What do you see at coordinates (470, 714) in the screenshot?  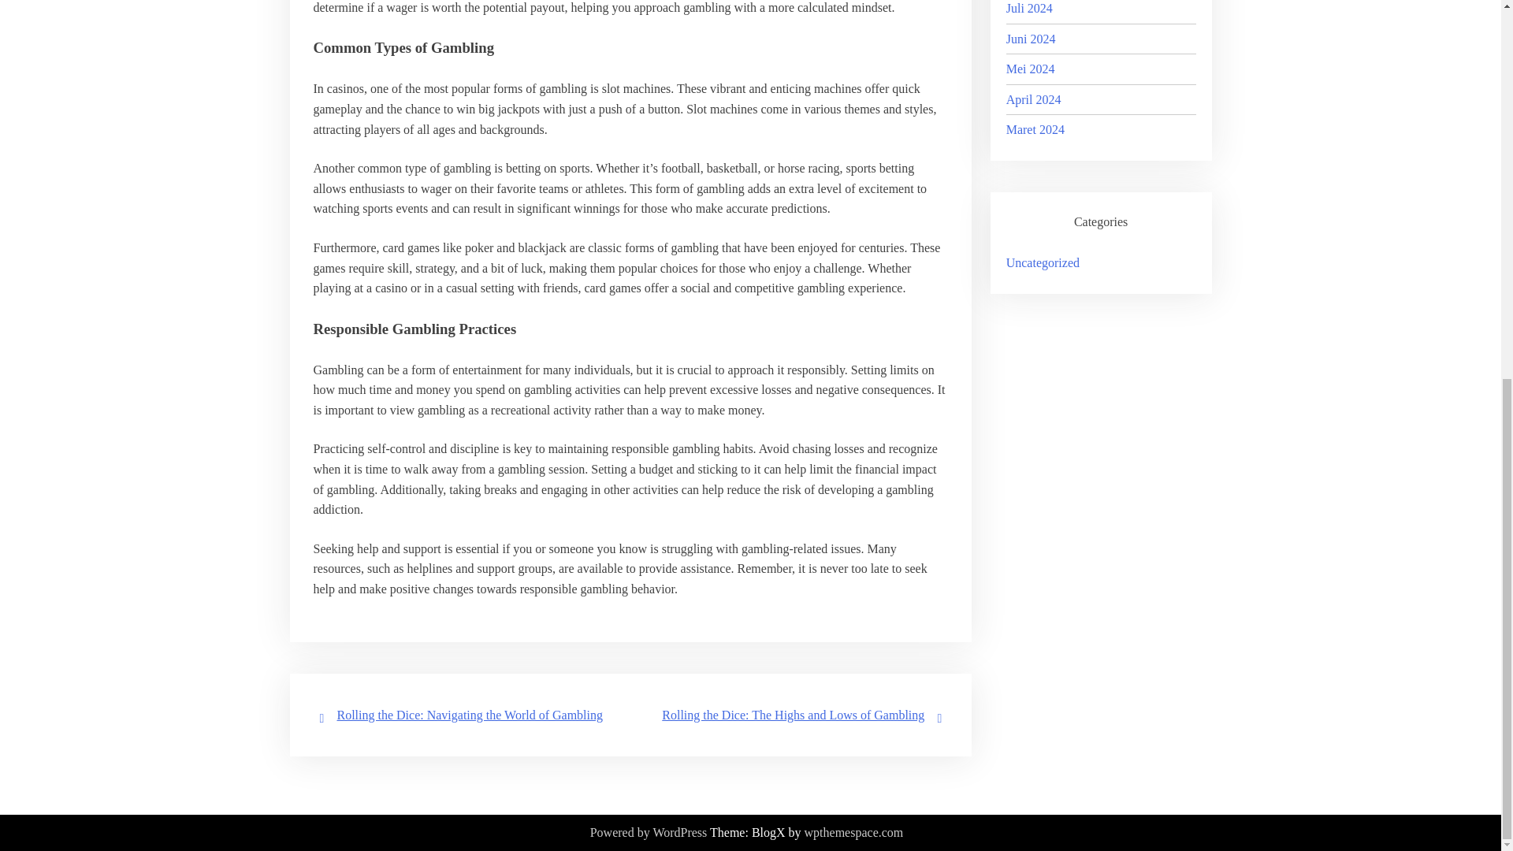 I see `Rolling the Dice: Navigating the World of Gambling` at bounding box center [470, 714].